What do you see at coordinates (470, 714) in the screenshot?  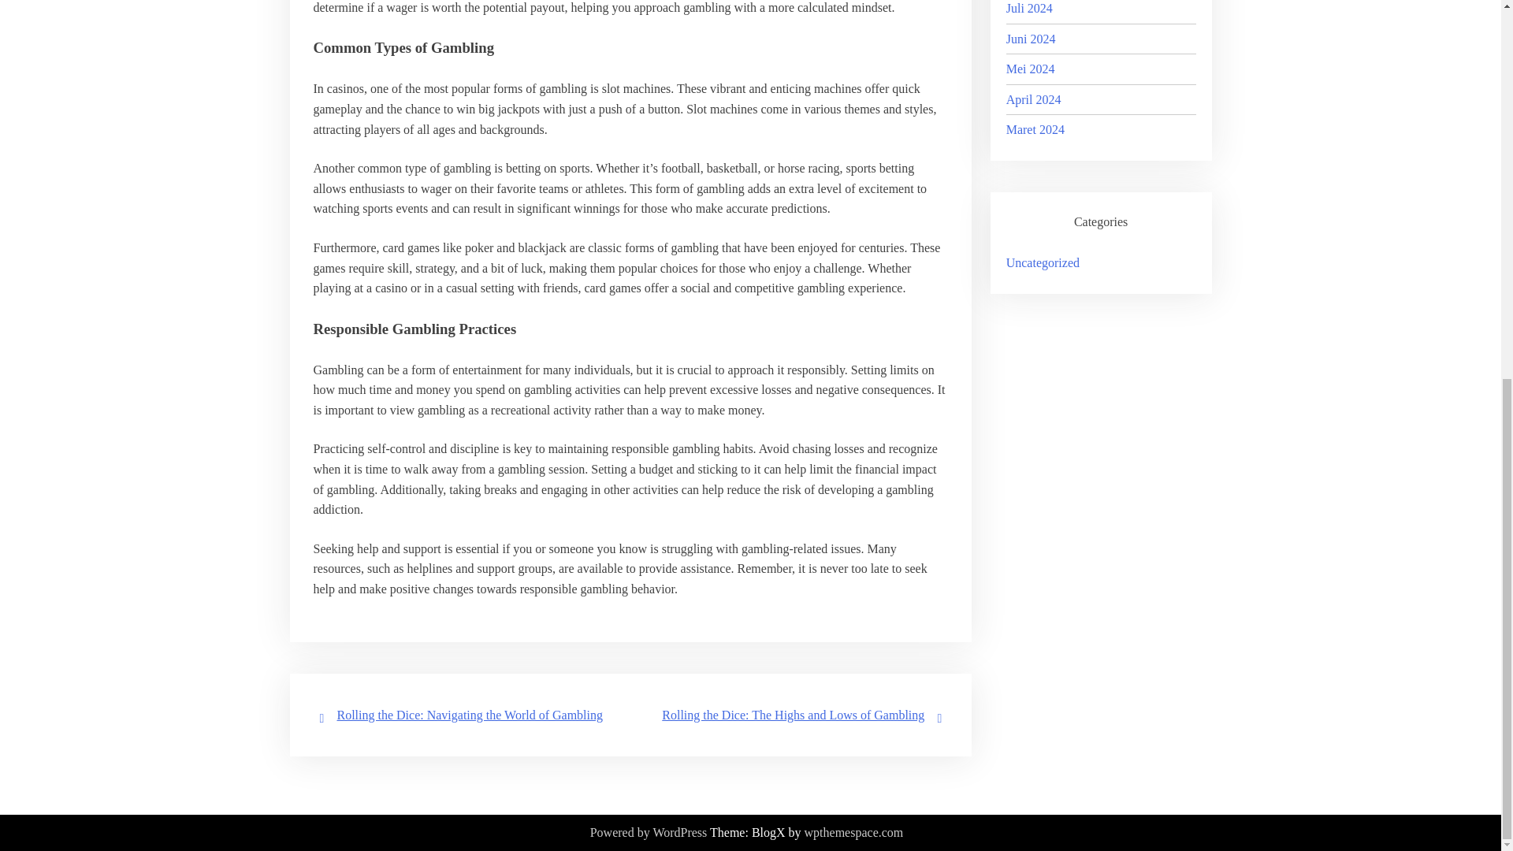 I see `Rolling the Dice: Navigating the World of Gambling` at bounding box center [470, 714].